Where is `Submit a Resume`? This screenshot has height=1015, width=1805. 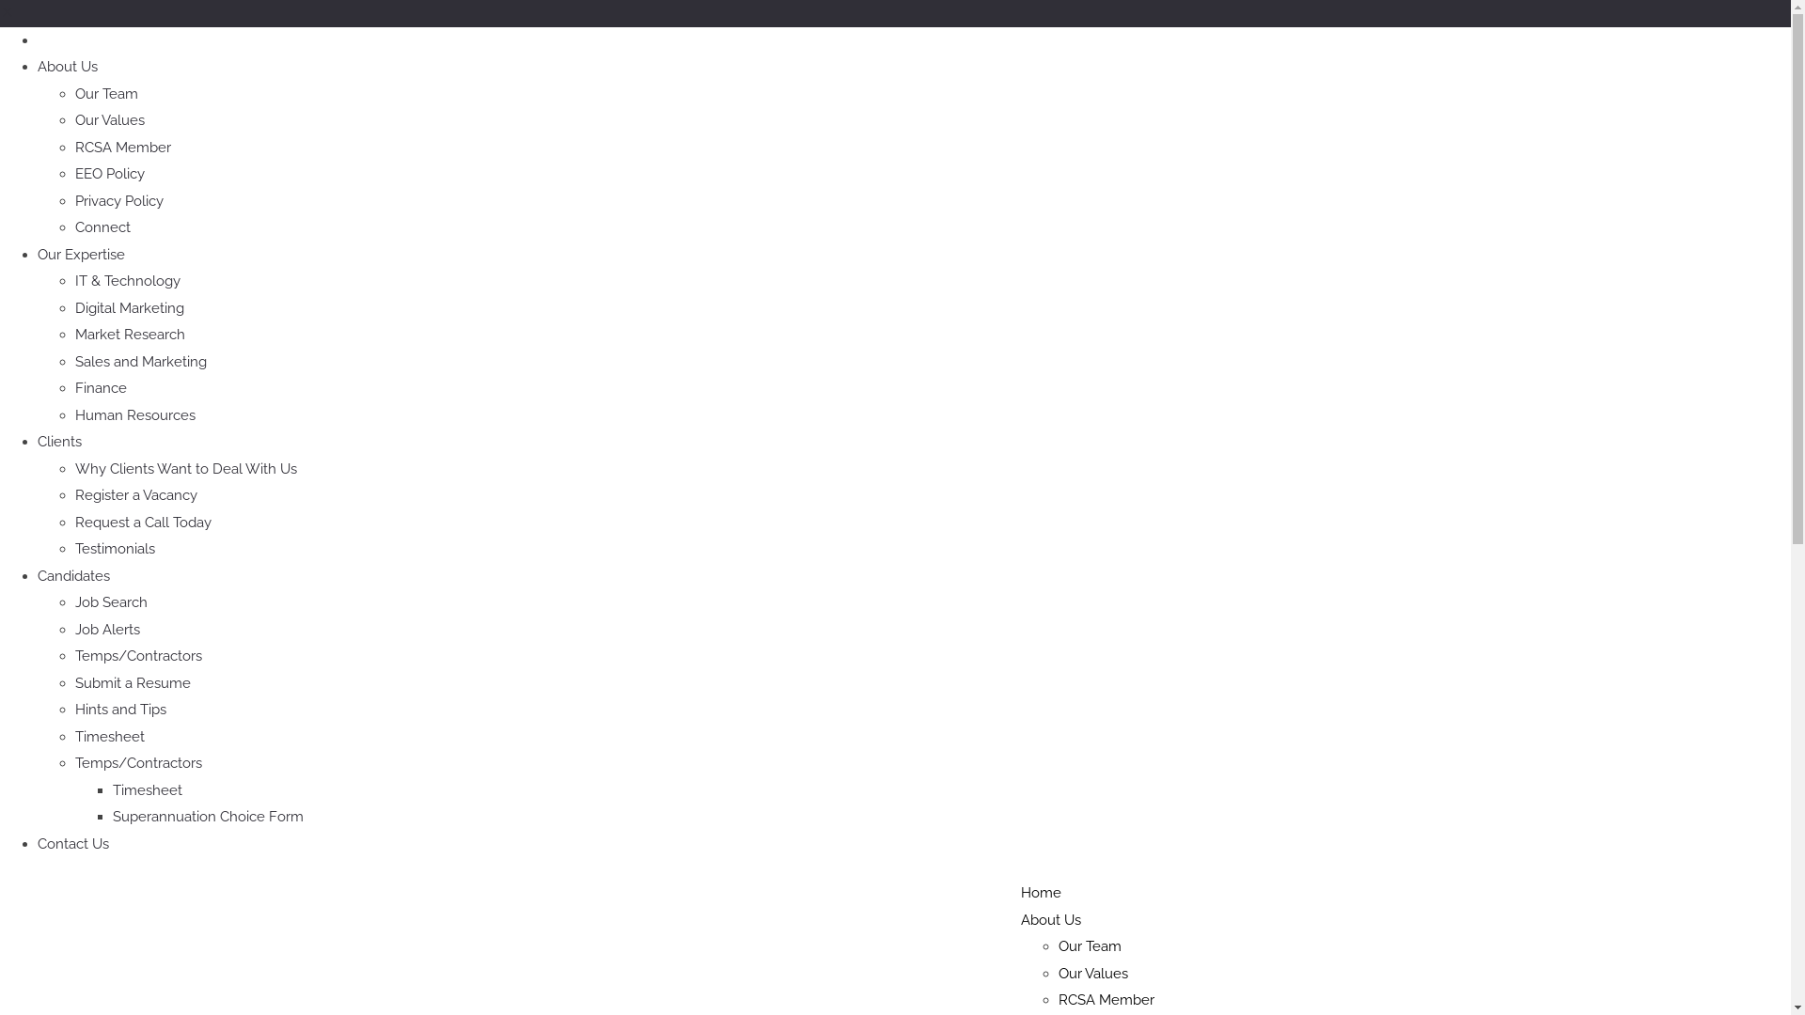 Submit a Resume is located at coordinates (133, 683).